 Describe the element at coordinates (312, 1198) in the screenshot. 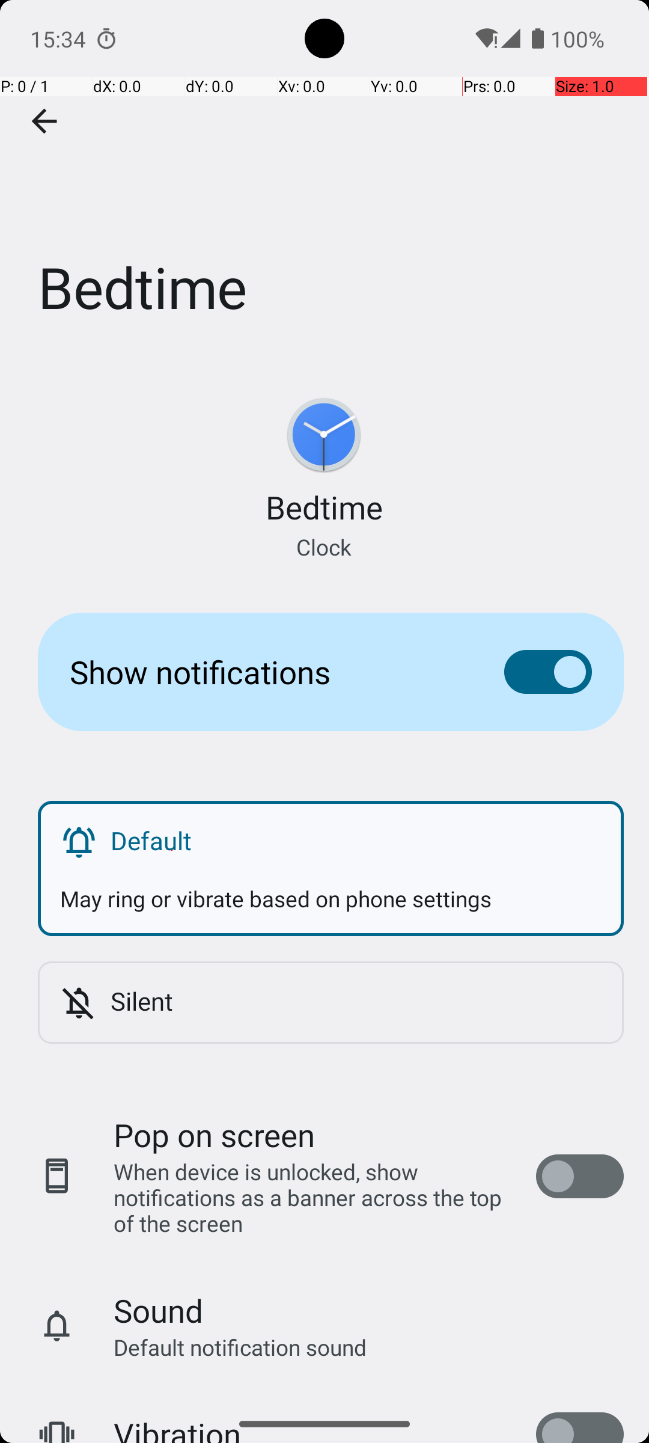

I see `When device is unlocked, show notifications as a banner across the top of the screen` at that location.